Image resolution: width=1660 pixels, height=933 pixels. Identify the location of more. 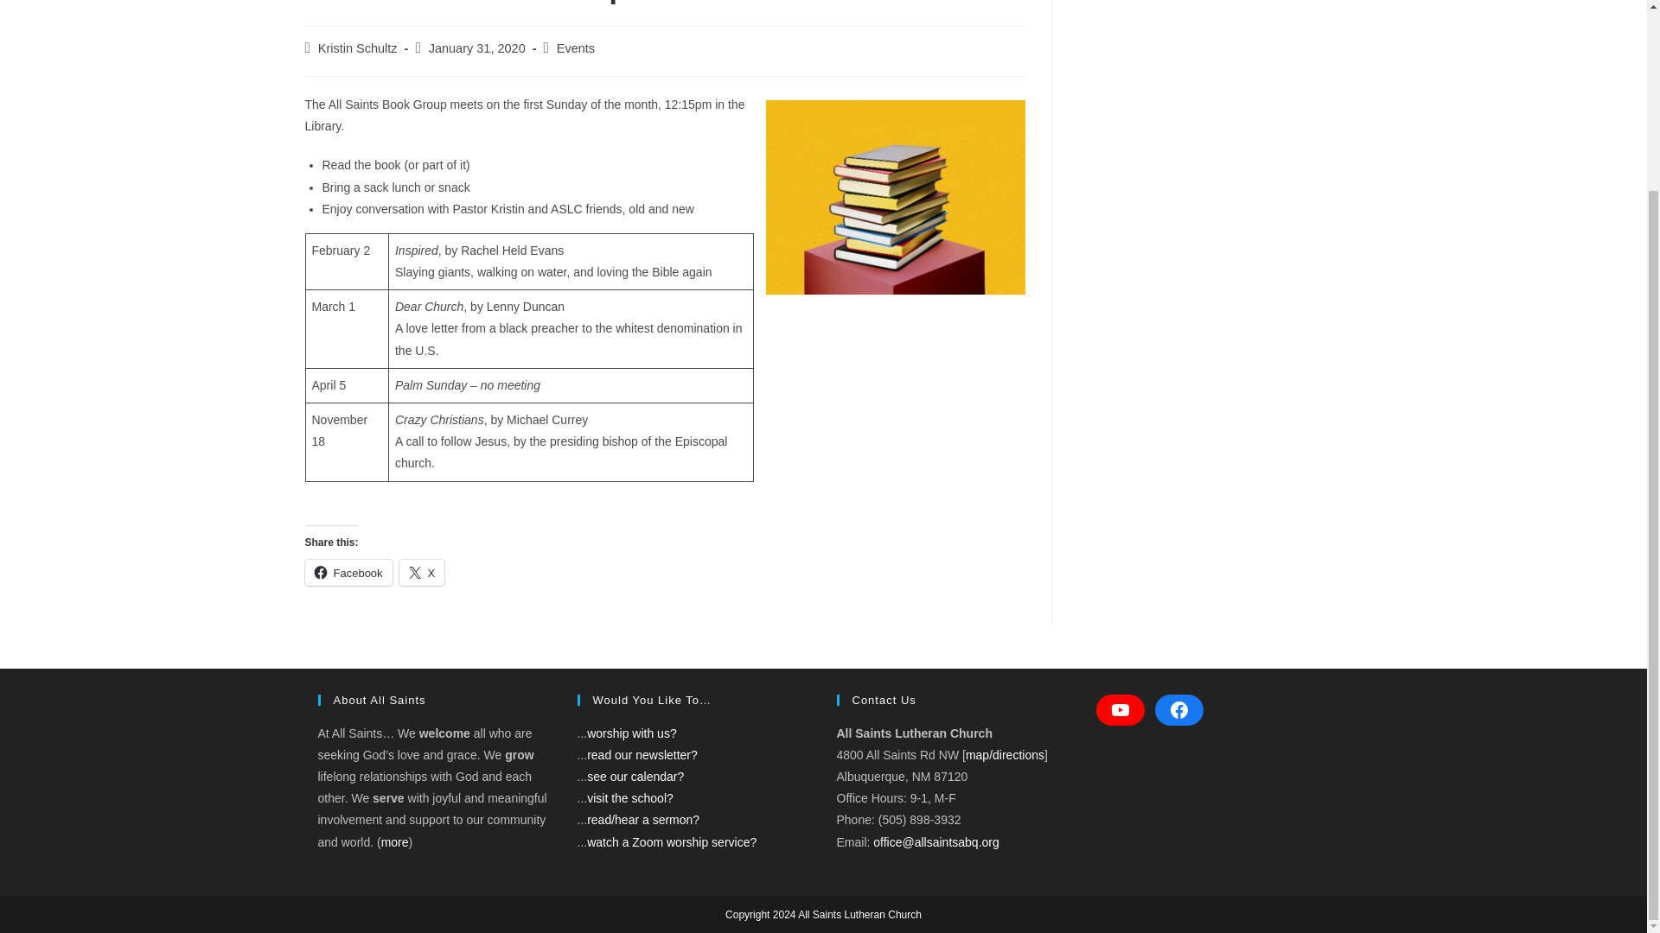
(394, 841).